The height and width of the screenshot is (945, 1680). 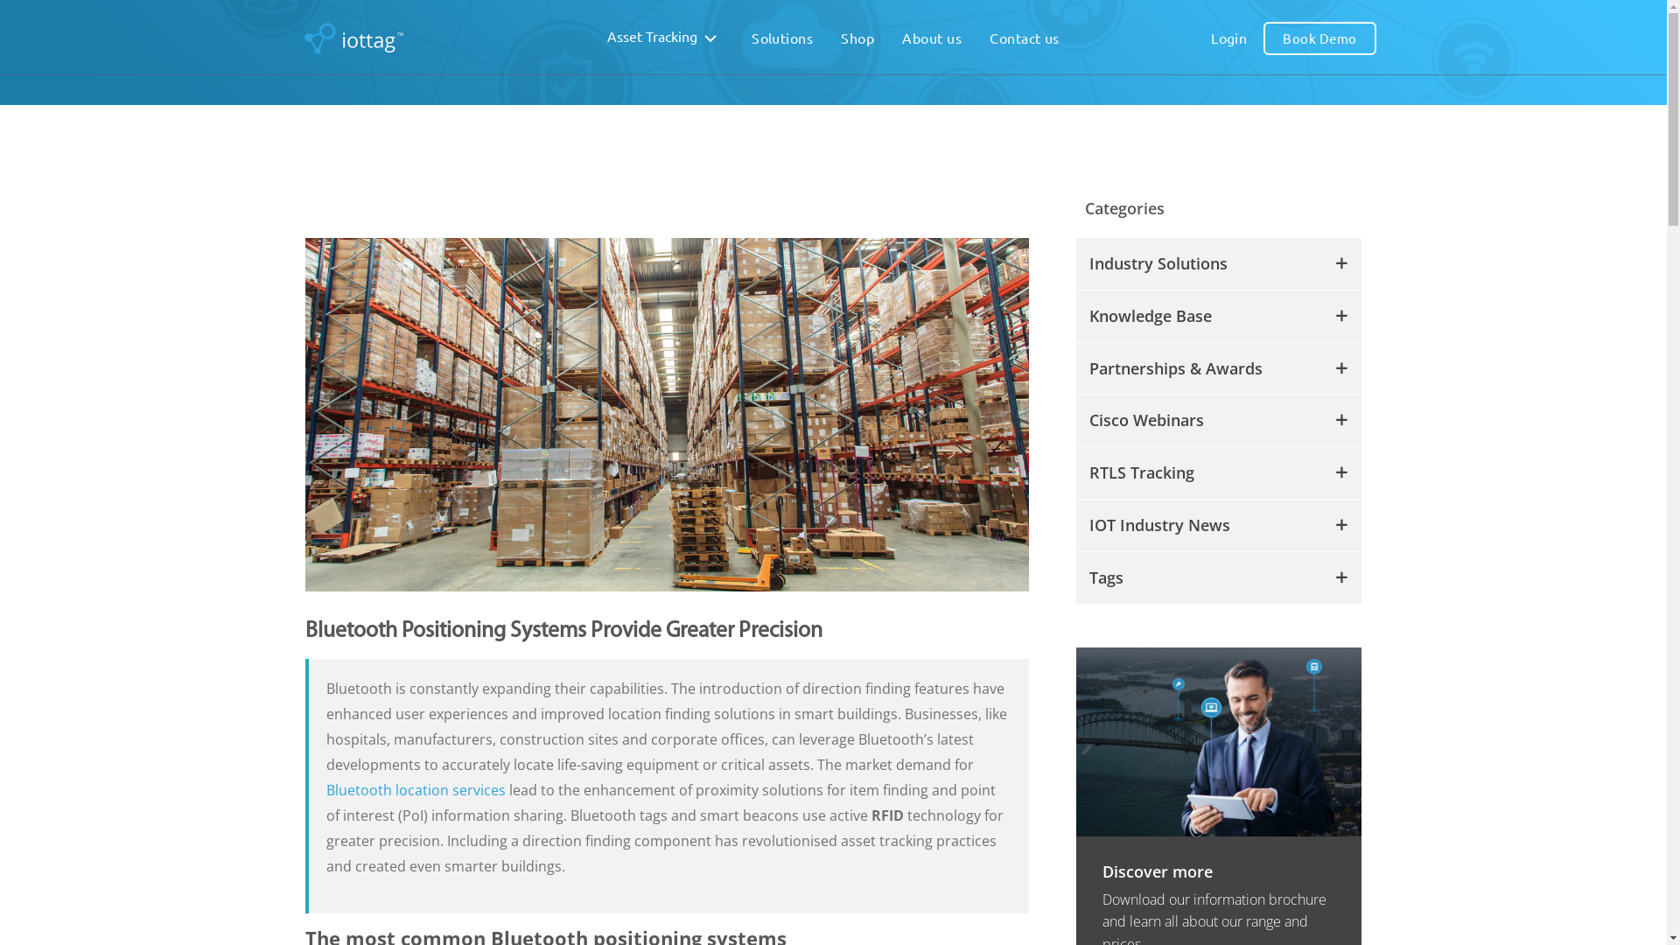 What do you see at coordinates (857, 38) in the screenshot?
I see `Shop` at bounding box center [857, 38].